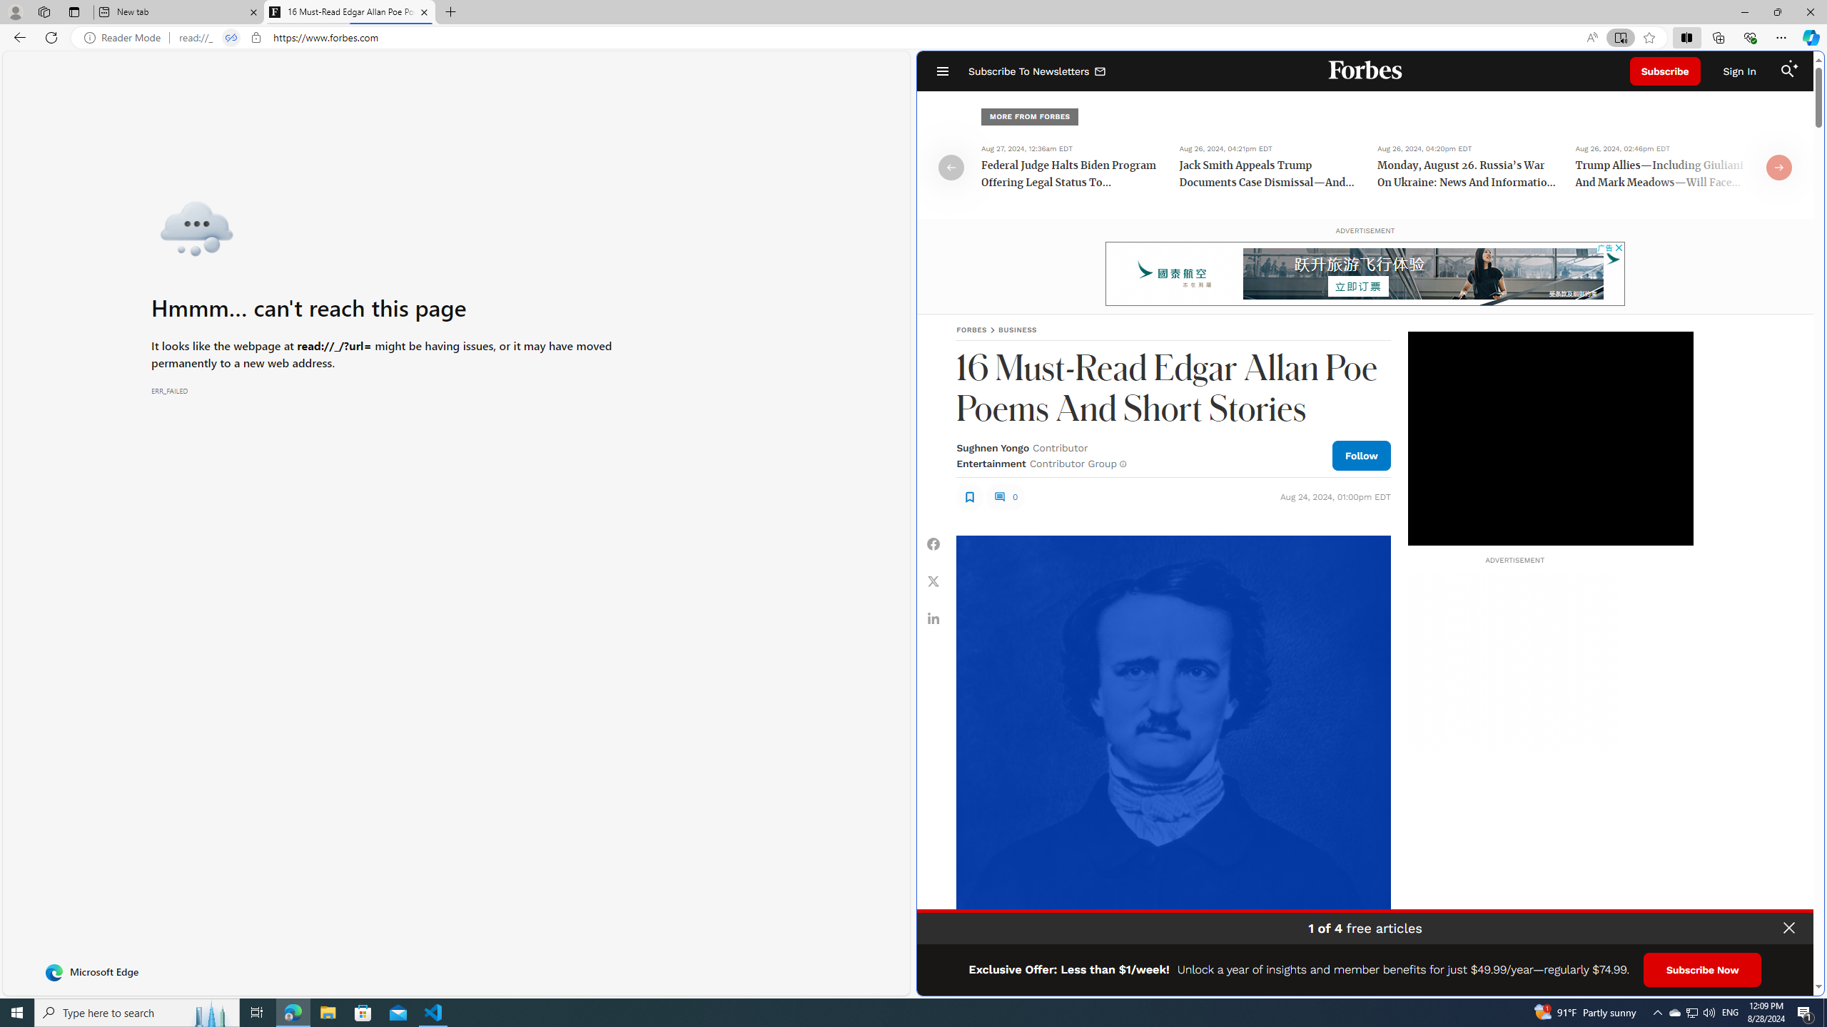  Describe the element at coordinates (933, 581) in the screenshot. I see `Share Twitter` at that location.